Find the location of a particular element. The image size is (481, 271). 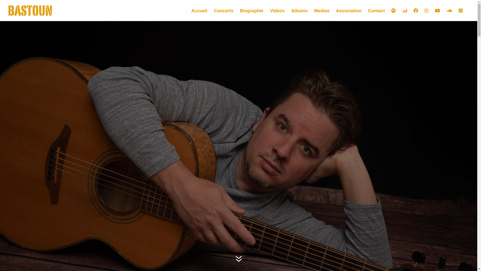

Concerts is located at coordinates (224, 15).